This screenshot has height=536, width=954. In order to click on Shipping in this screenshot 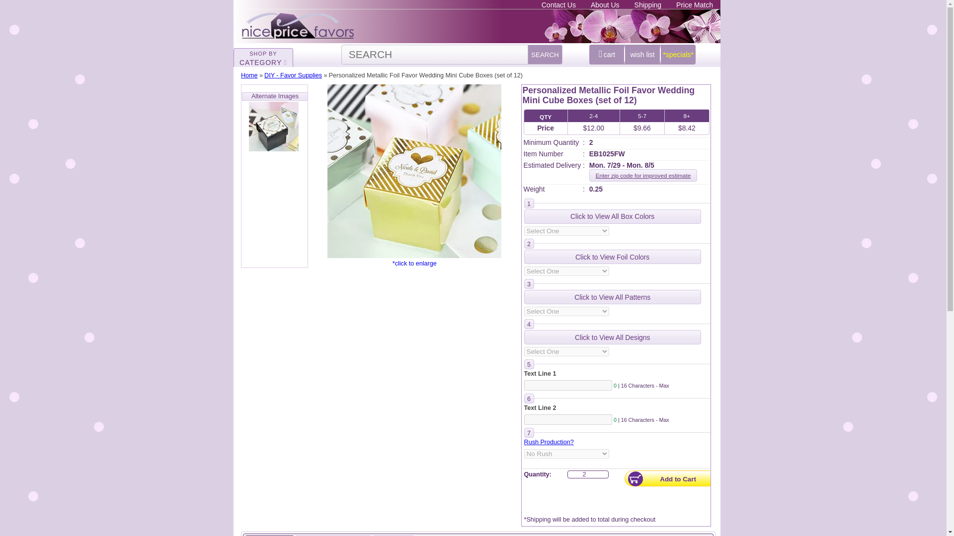, I will do `click(648, 5)`.